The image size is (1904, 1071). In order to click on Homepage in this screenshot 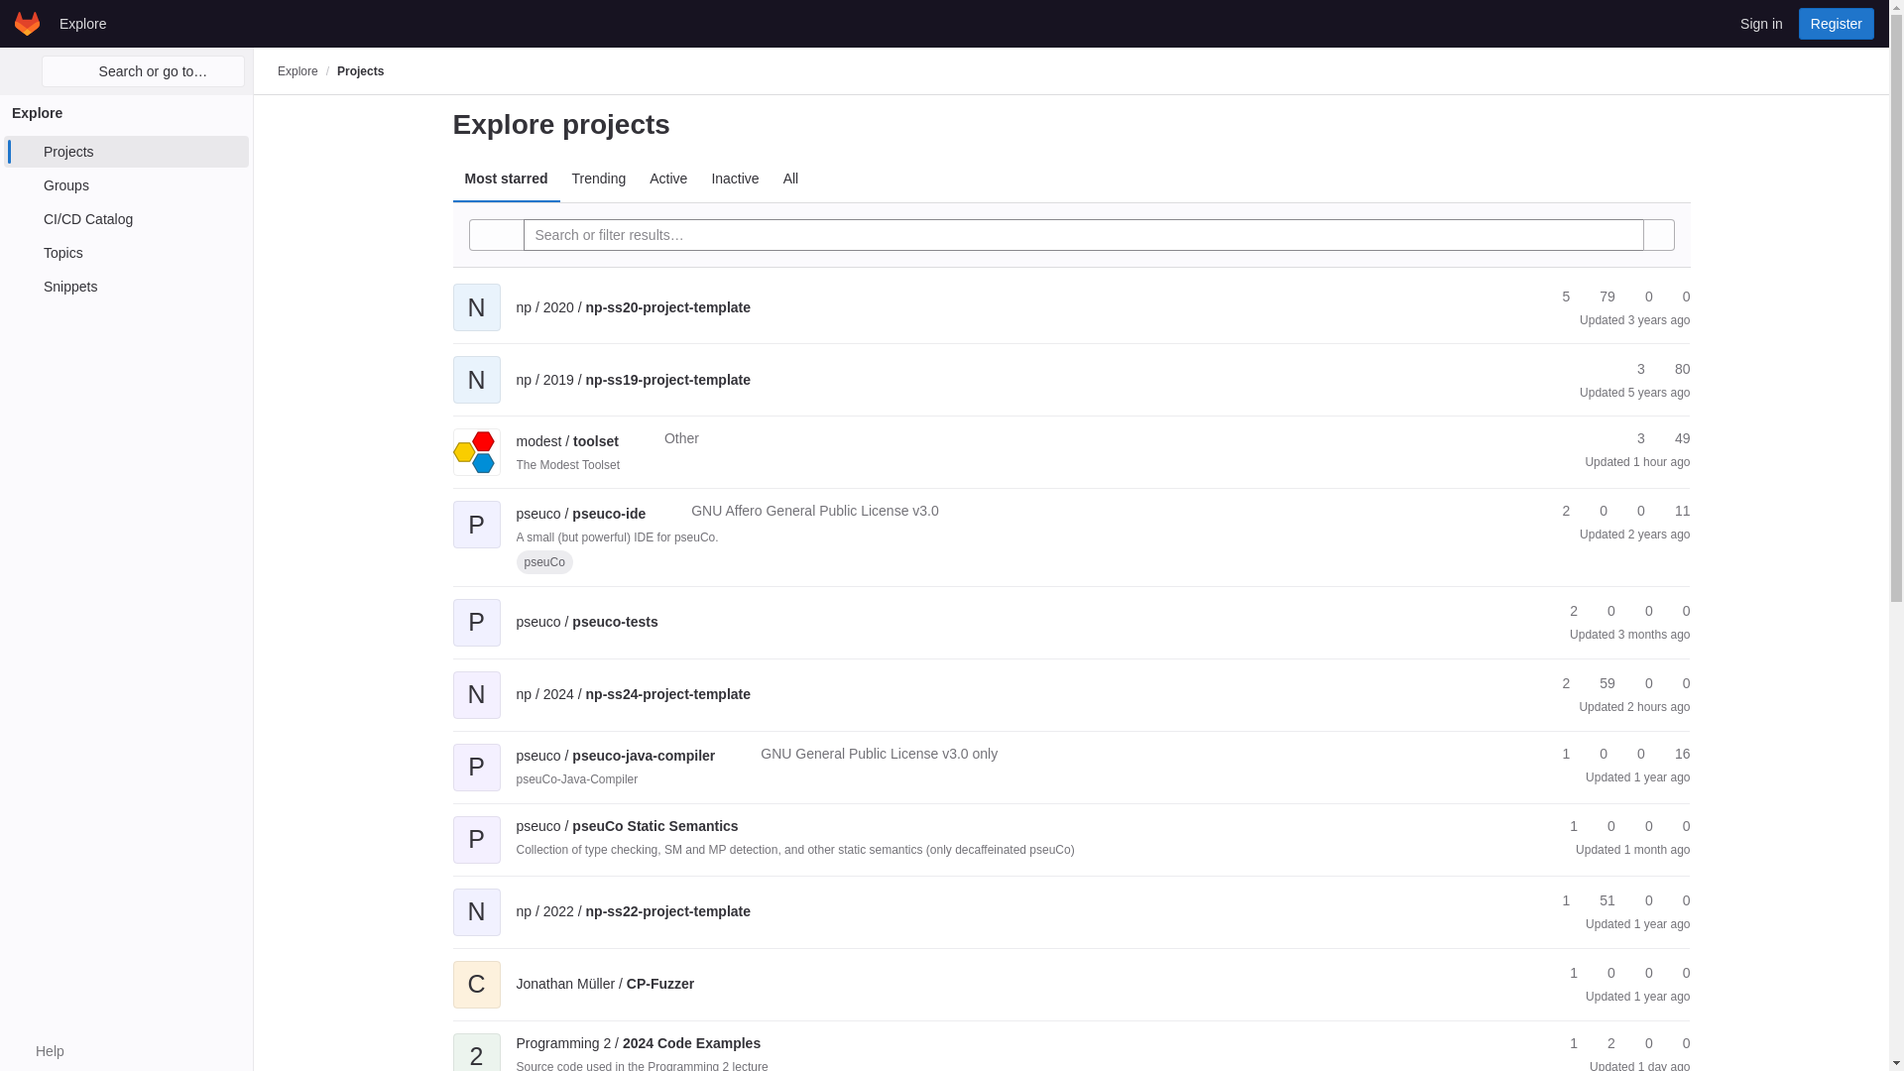, I will do `click(28, 23)`.